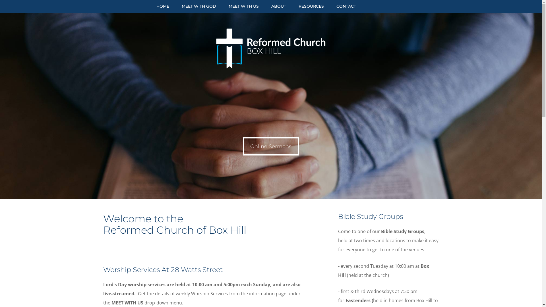 This screenshot has width=546, height=307. I want to click on MEET WITH US, so click(244, 10).